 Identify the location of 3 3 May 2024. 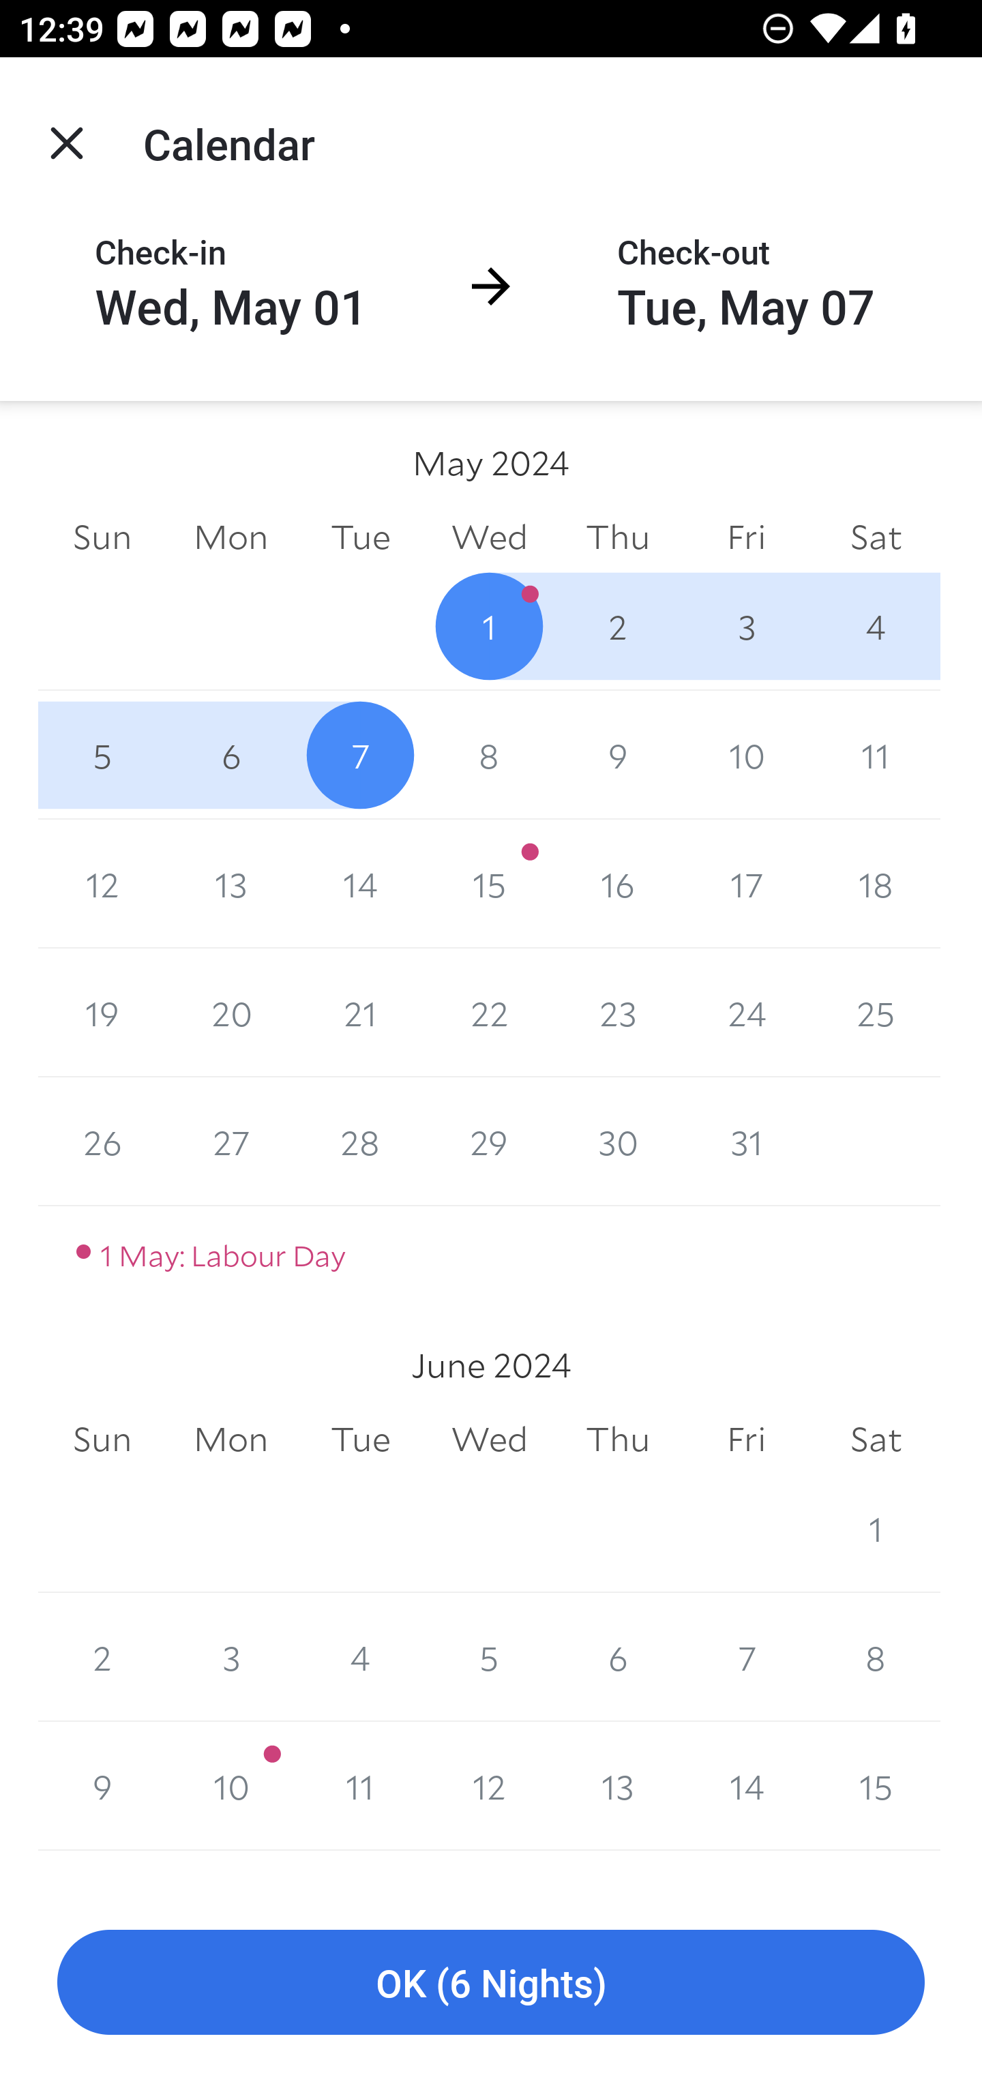
(746, 626).